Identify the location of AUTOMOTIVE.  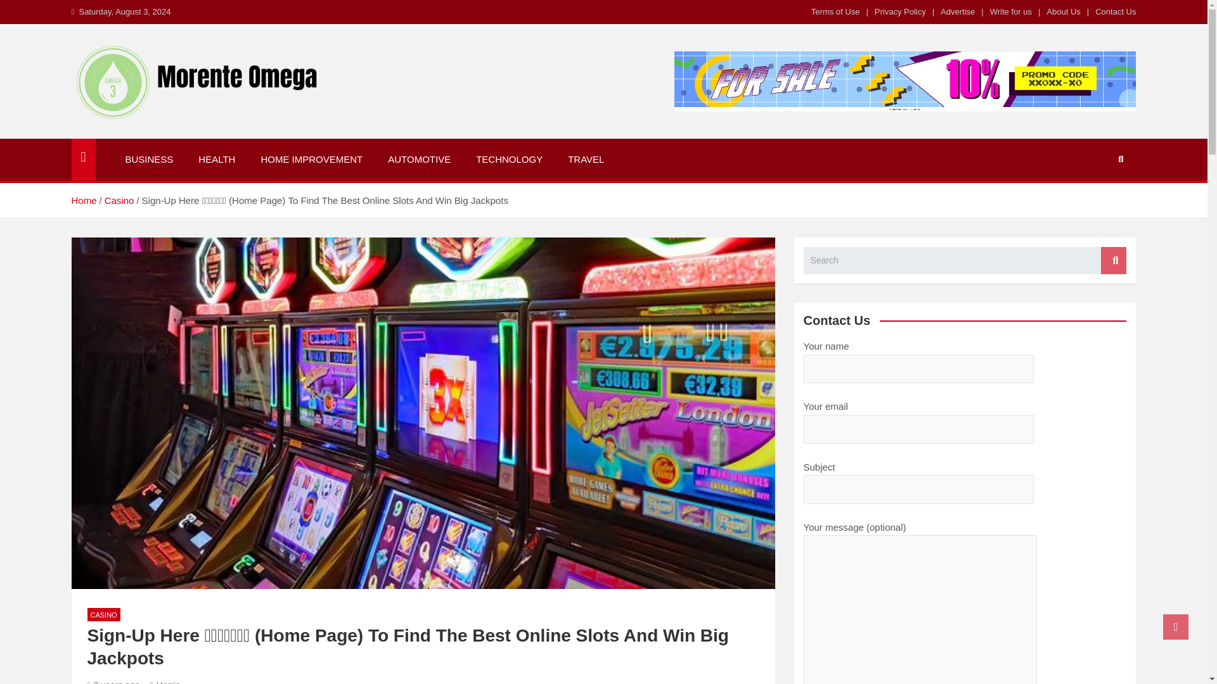
(419, 160).